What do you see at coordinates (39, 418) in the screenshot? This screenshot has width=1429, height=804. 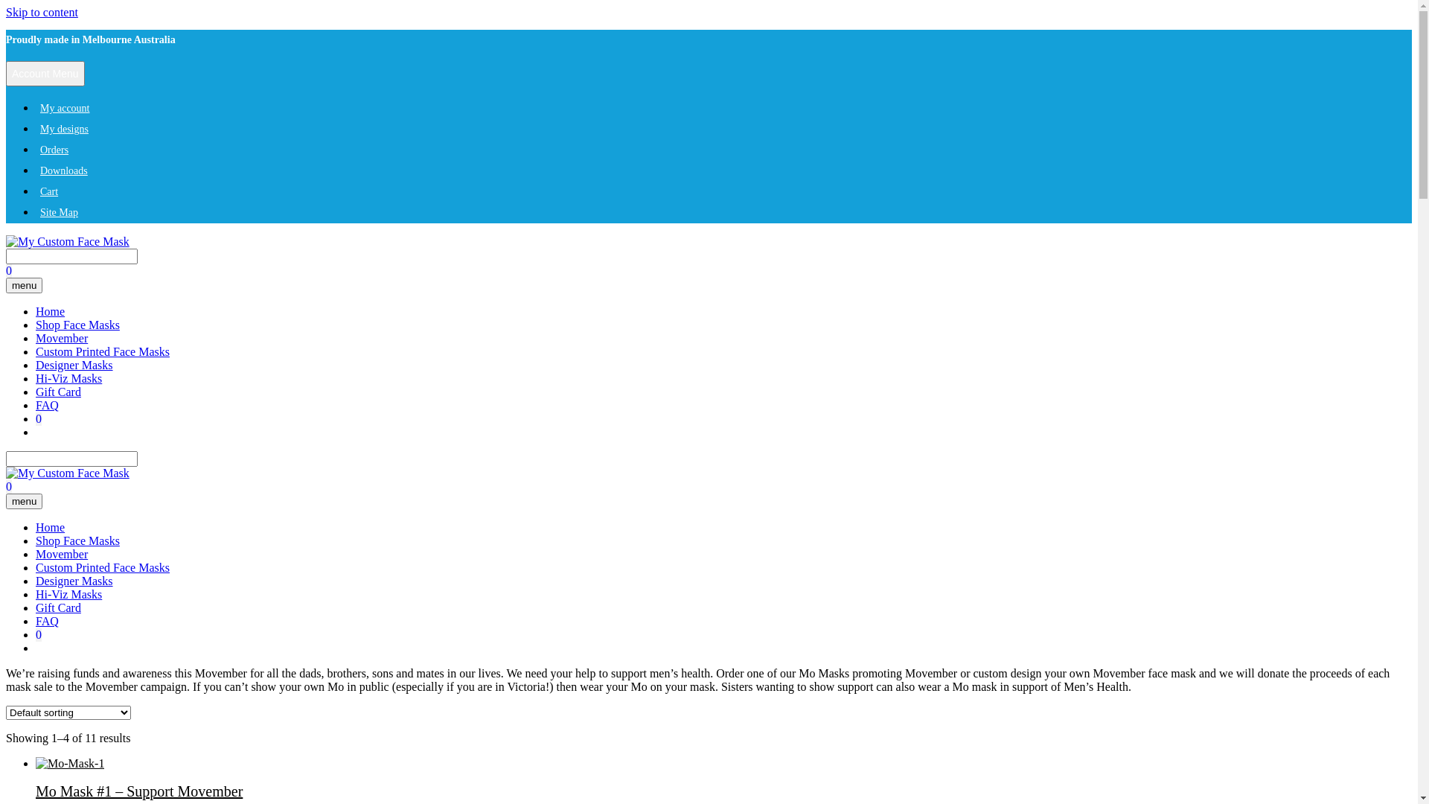 I see `0` at bounding box center [39, 418].